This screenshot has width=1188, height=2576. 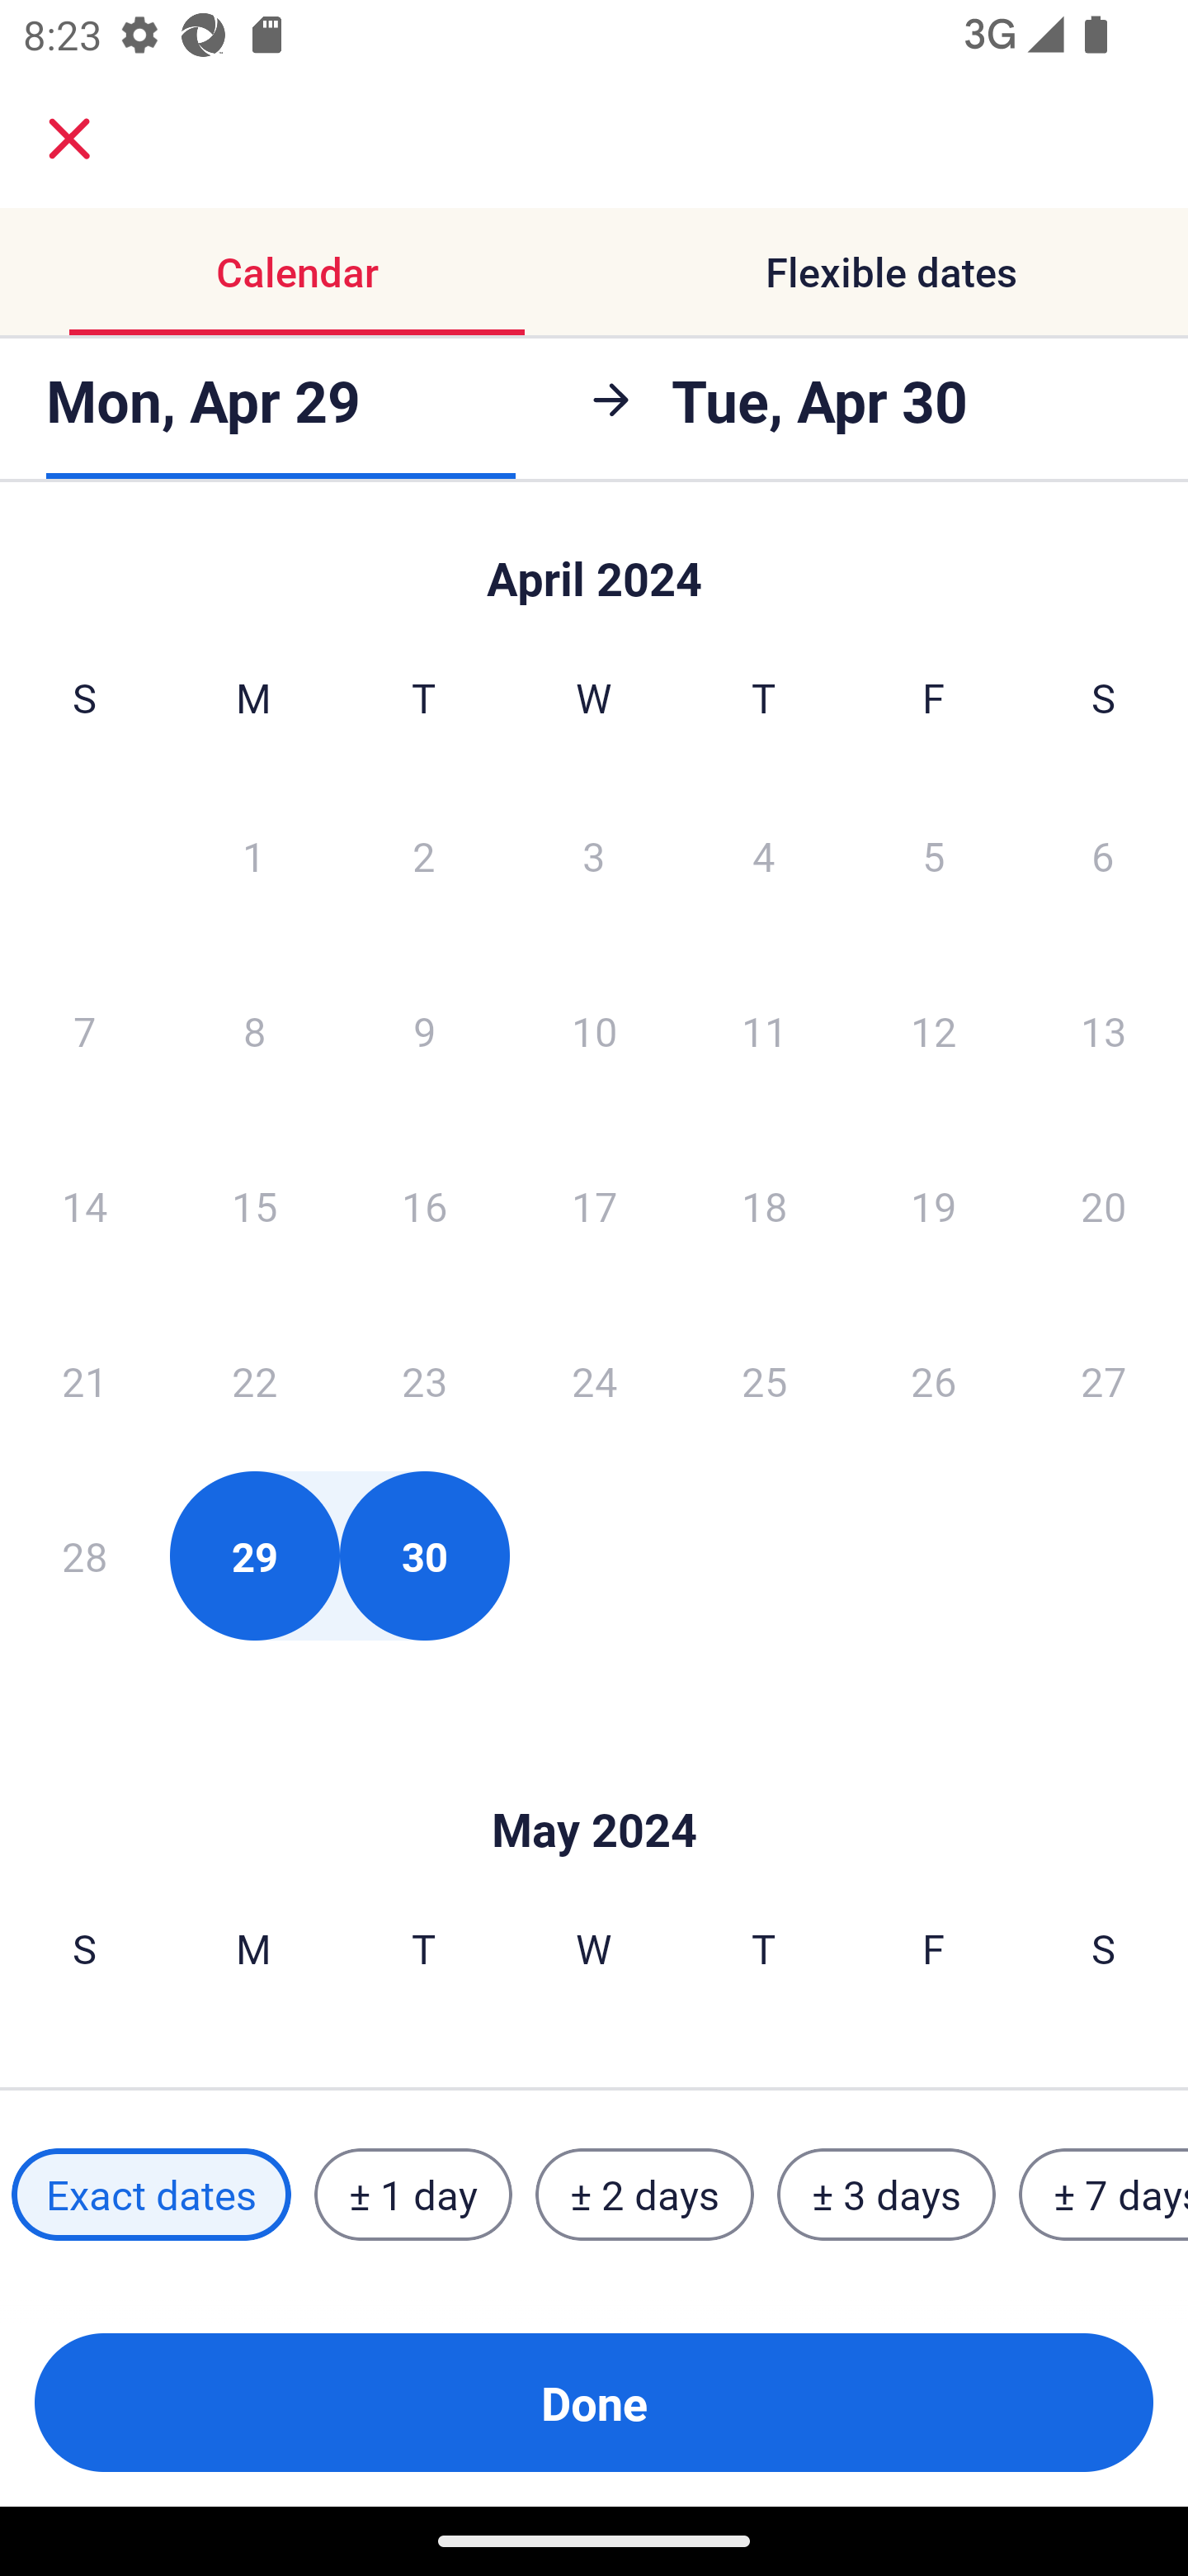 What do you see at coordinates (69, 139) in the screenshot?
I see `close.` at bounding box center [69, 139].